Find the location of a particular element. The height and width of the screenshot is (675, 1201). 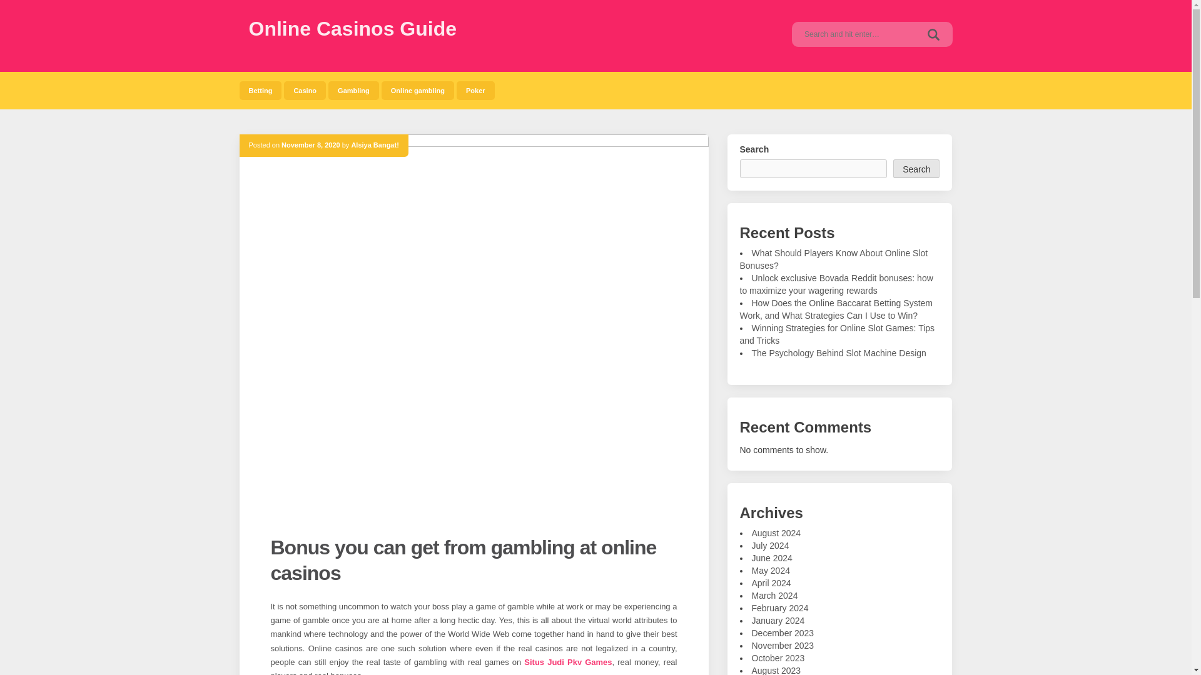

January 2024 is located at coordinates (778, 620).